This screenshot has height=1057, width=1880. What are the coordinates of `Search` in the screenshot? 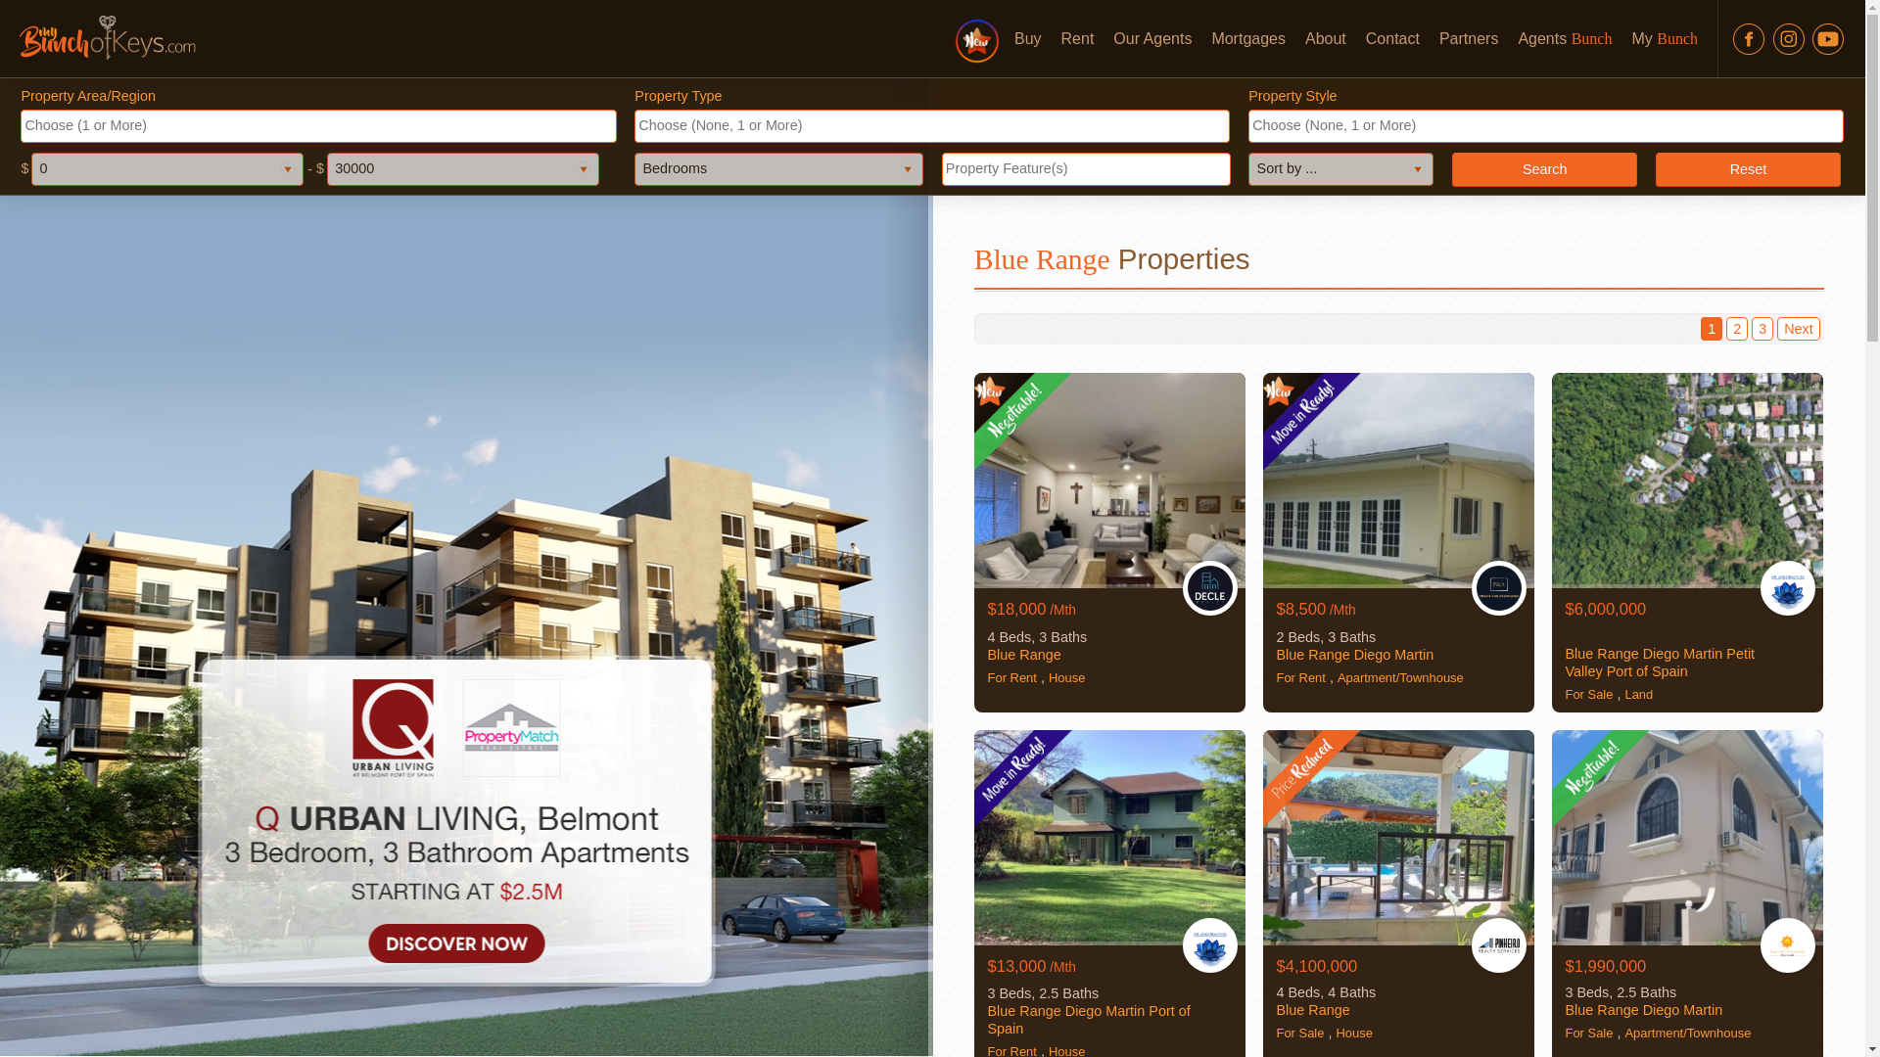 It's located at (1769, 145).